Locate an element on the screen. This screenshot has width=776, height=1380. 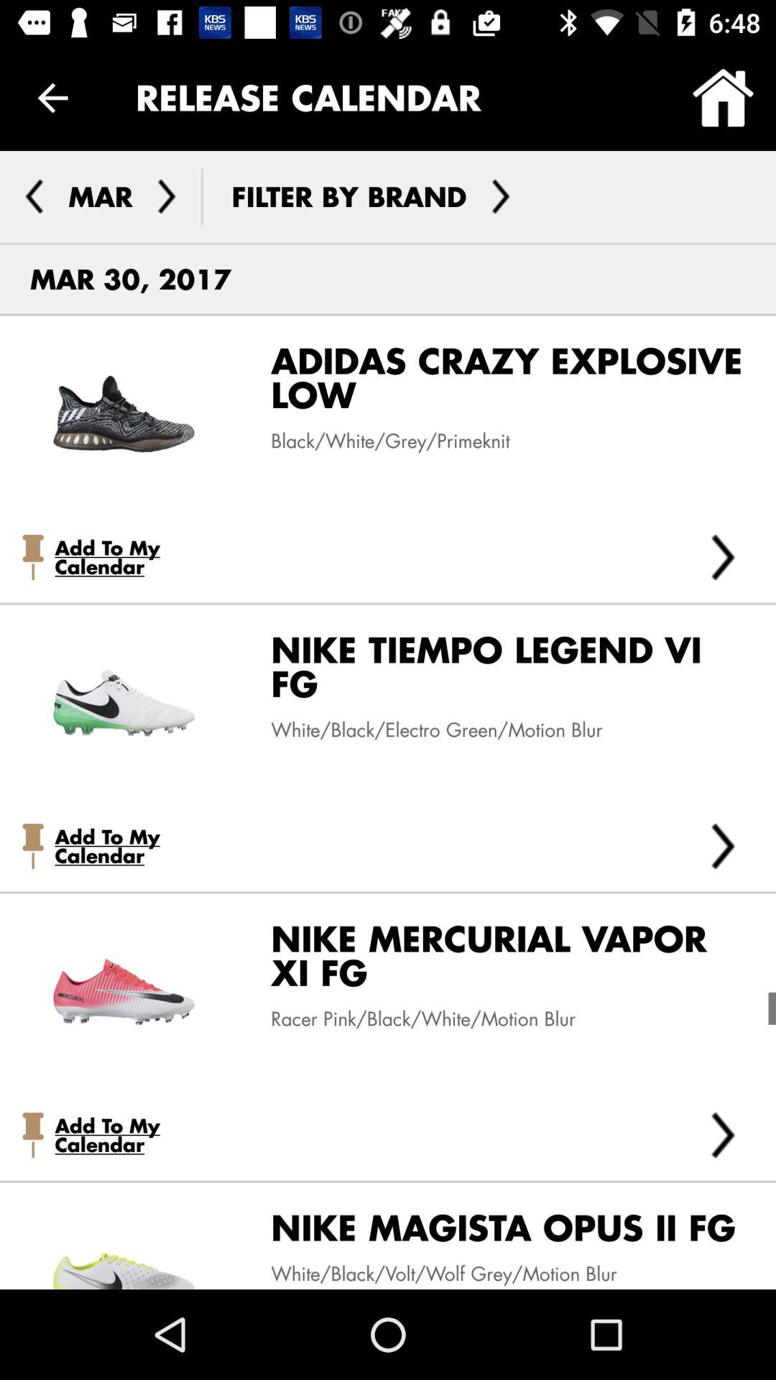
turn on icon below the nike mercurial vapor is located at coordinates (412, 1019).